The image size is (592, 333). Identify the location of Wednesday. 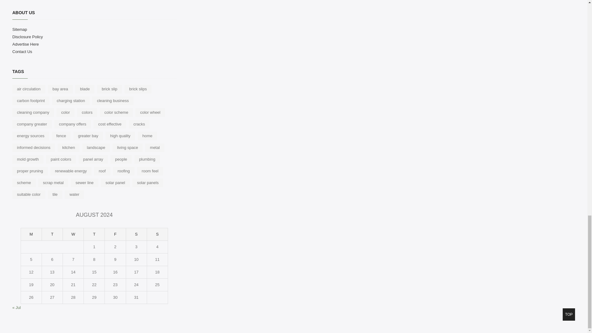
(73, 234).